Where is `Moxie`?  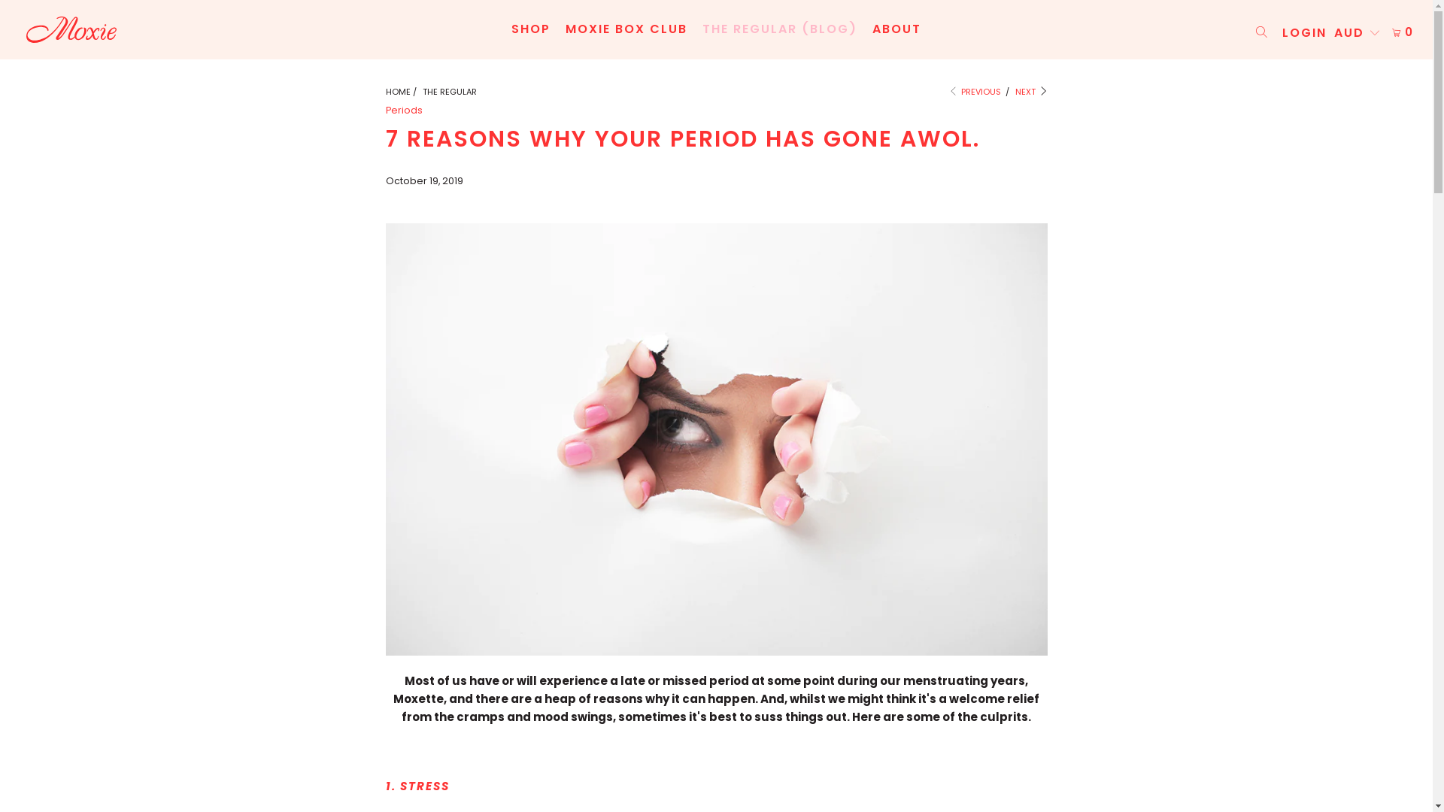 Moxie is located at coordinates (162, 35).